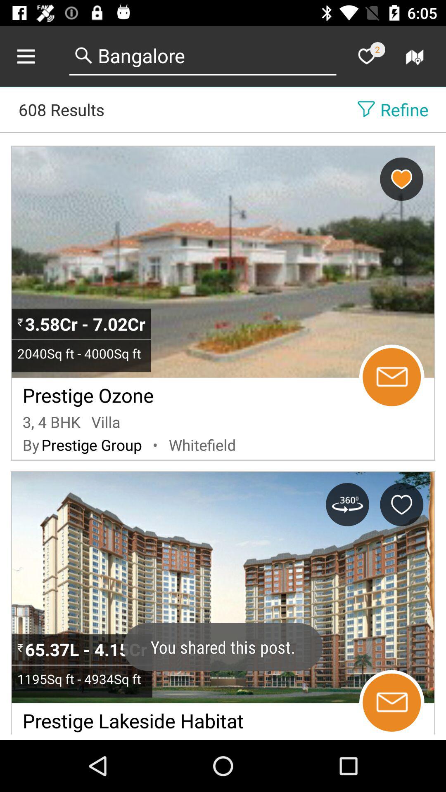 The image size is (446, 792). Describe the element at coordinates (347, 504) in the screenshot. I see `rotate image button` at that location.